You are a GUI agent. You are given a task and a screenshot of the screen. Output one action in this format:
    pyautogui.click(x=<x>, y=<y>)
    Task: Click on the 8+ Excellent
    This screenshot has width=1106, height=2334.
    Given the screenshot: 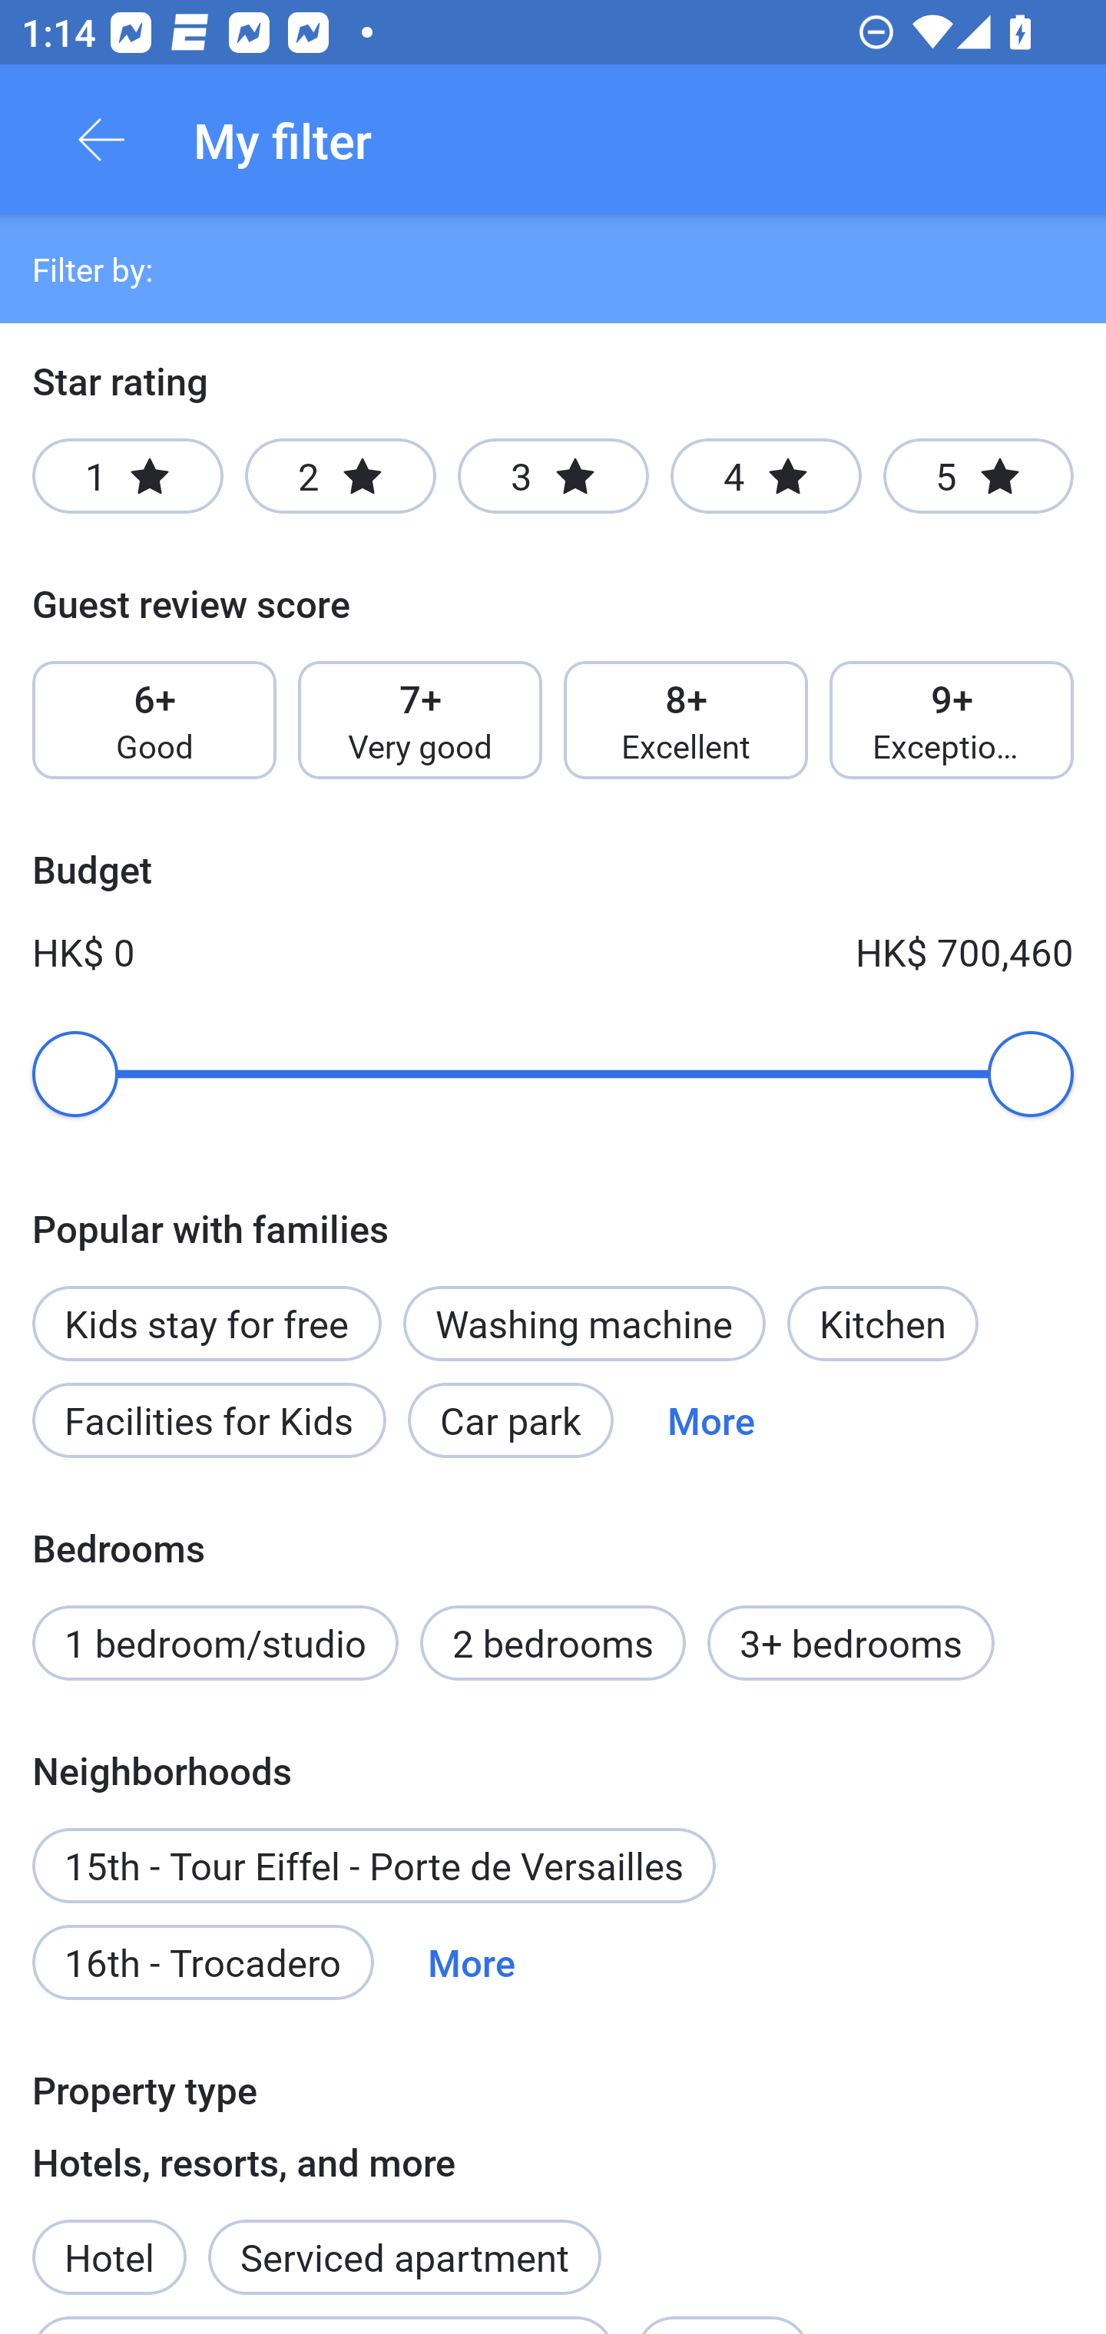 What is the action you would take?
    pyautogui.click(x=686, y=720)
    